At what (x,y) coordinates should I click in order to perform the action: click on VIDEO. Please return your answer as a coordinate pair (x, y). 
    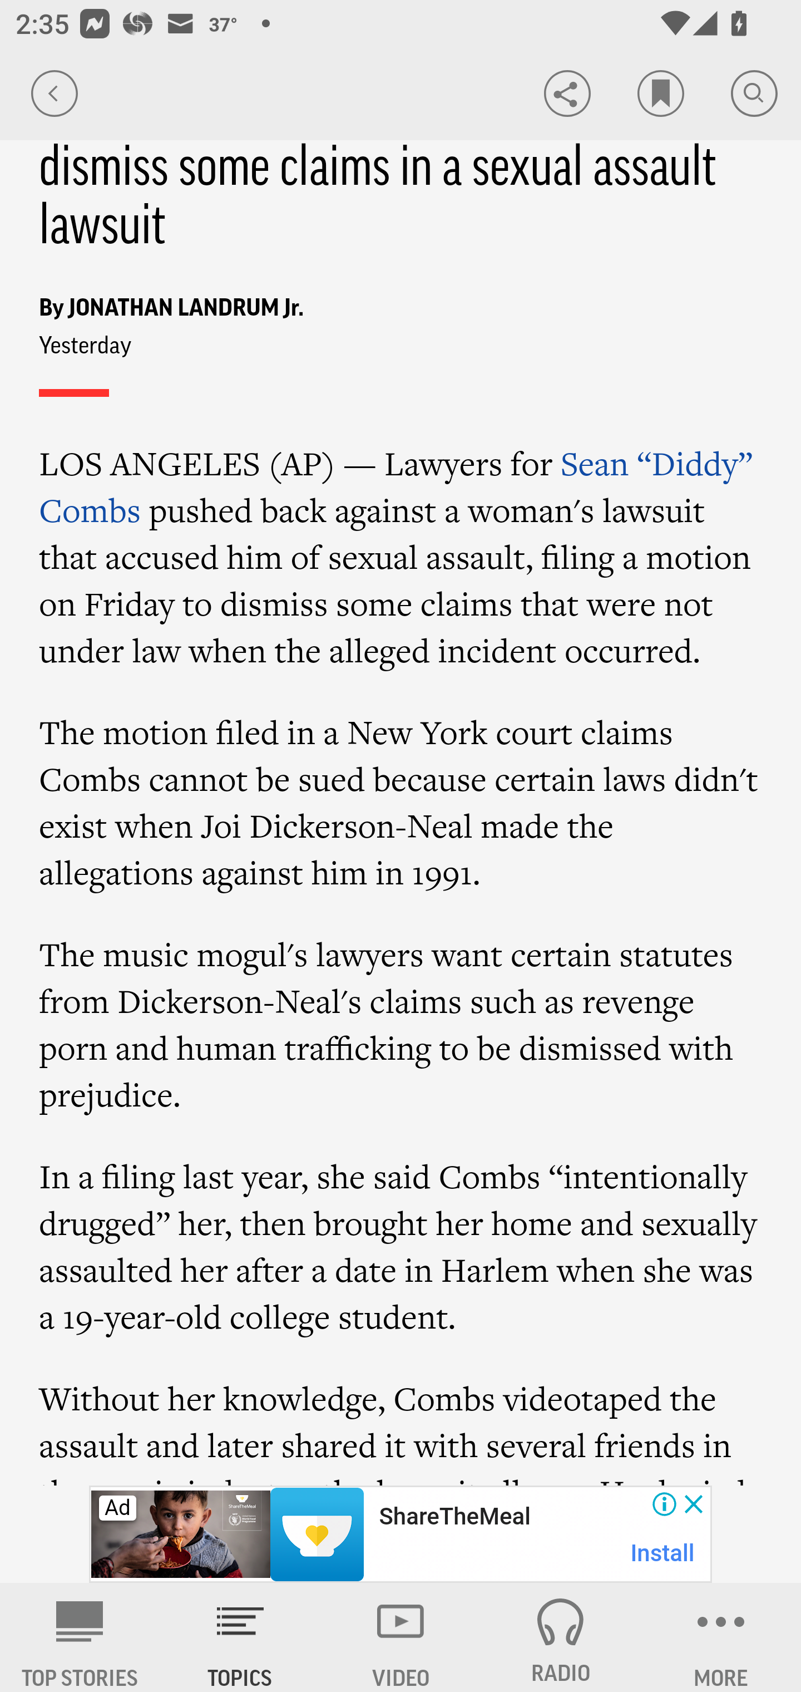
    Looking at the image, I should click on (400, 1637).